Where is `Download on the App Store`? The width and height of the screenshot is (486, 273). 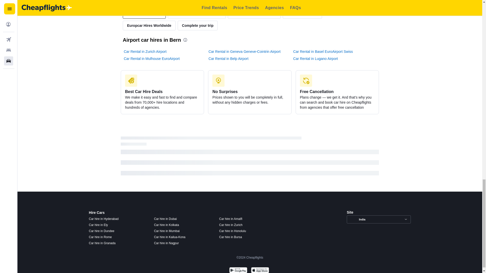 Download on the App Store is located at coordinates (260, 269).